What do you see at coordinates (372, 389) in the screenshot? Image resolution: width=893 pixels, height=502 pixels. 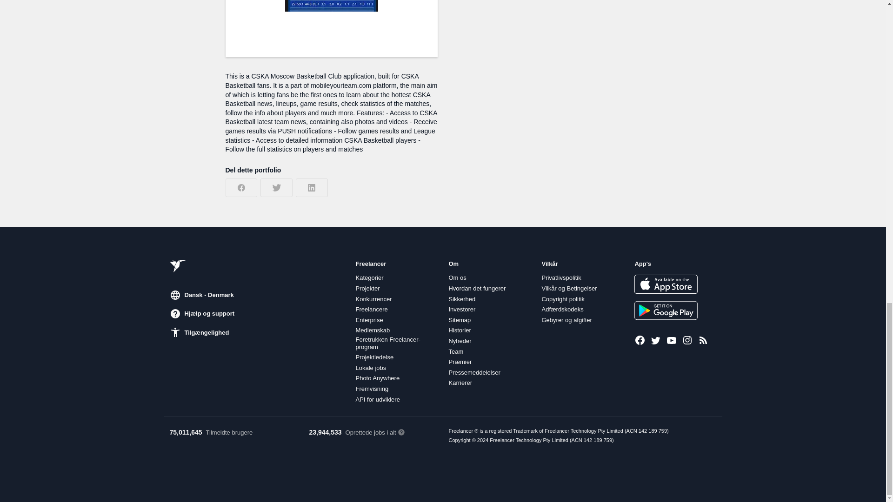 I see `Fremvisning` at bounding box center [372, 389].